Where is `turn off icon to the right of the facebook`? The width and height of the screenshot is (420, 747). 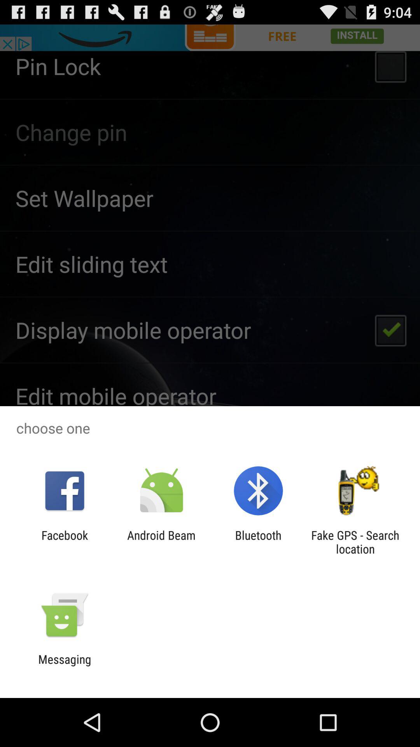 turn off icon to the right of the facebook is located at coordinates (161, 542).